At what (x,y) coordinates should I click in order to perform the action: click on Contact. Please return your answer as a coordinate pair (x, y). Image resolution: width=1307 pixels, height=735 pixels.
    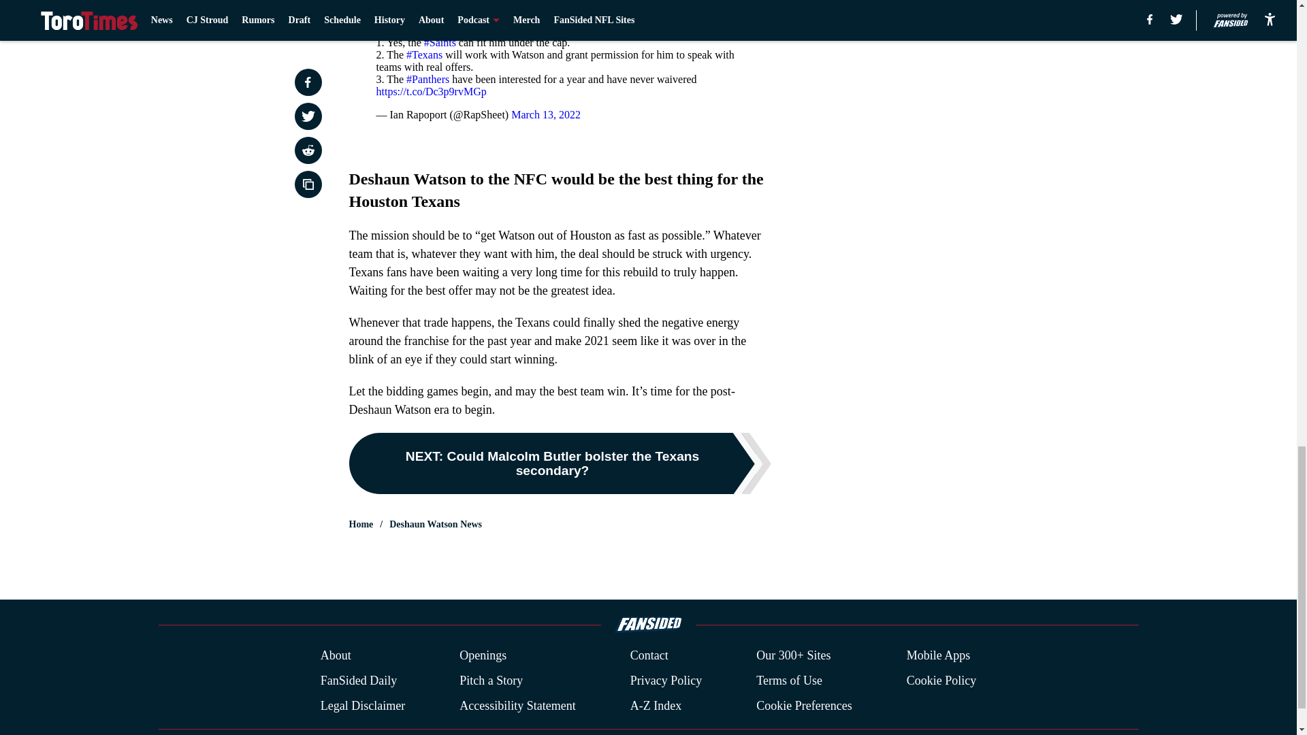
    Looking at the image, I should click on (649, 656).